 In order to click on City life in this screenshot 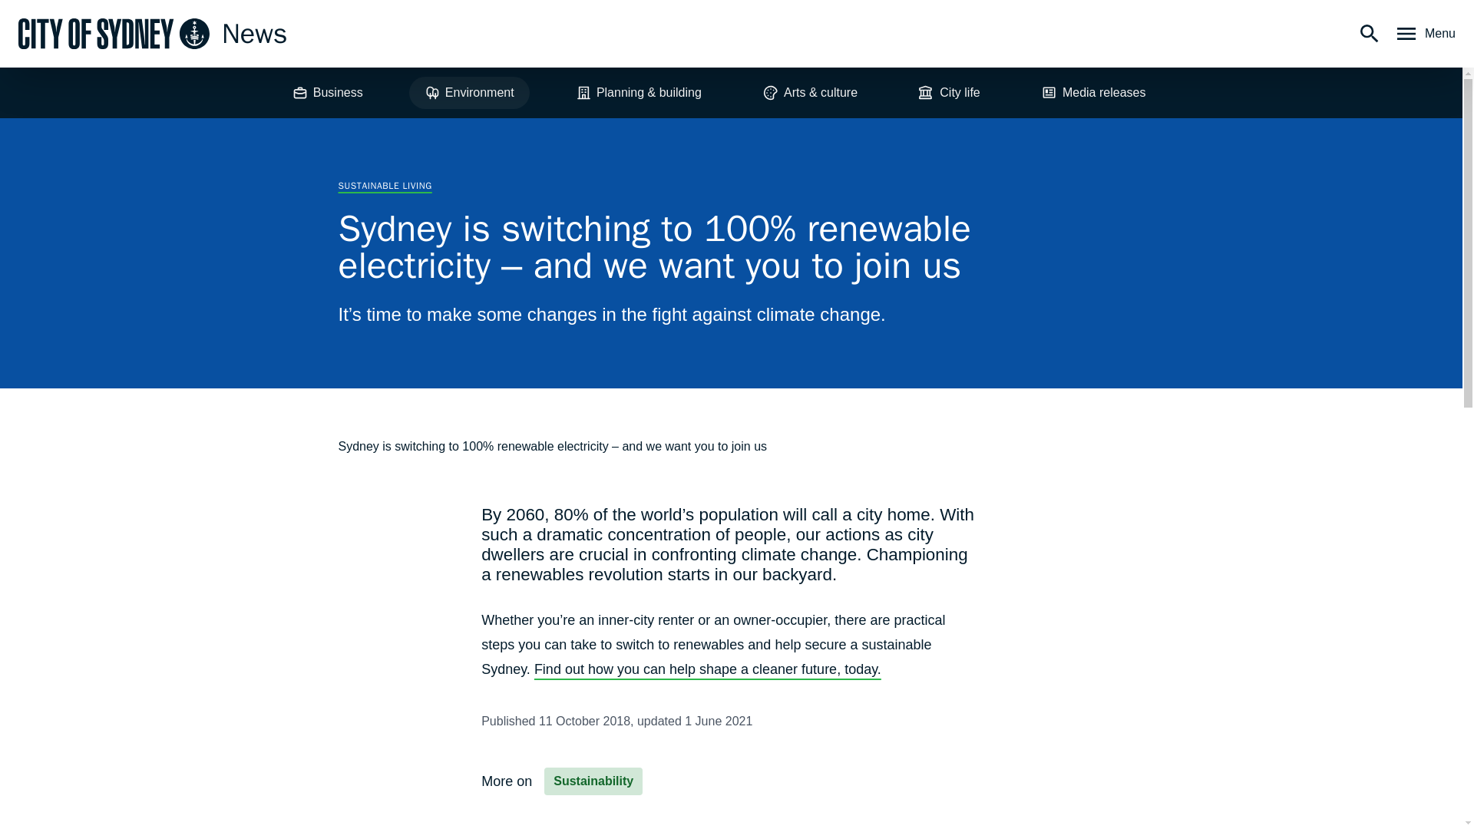, I will do `click(949, 92)`.